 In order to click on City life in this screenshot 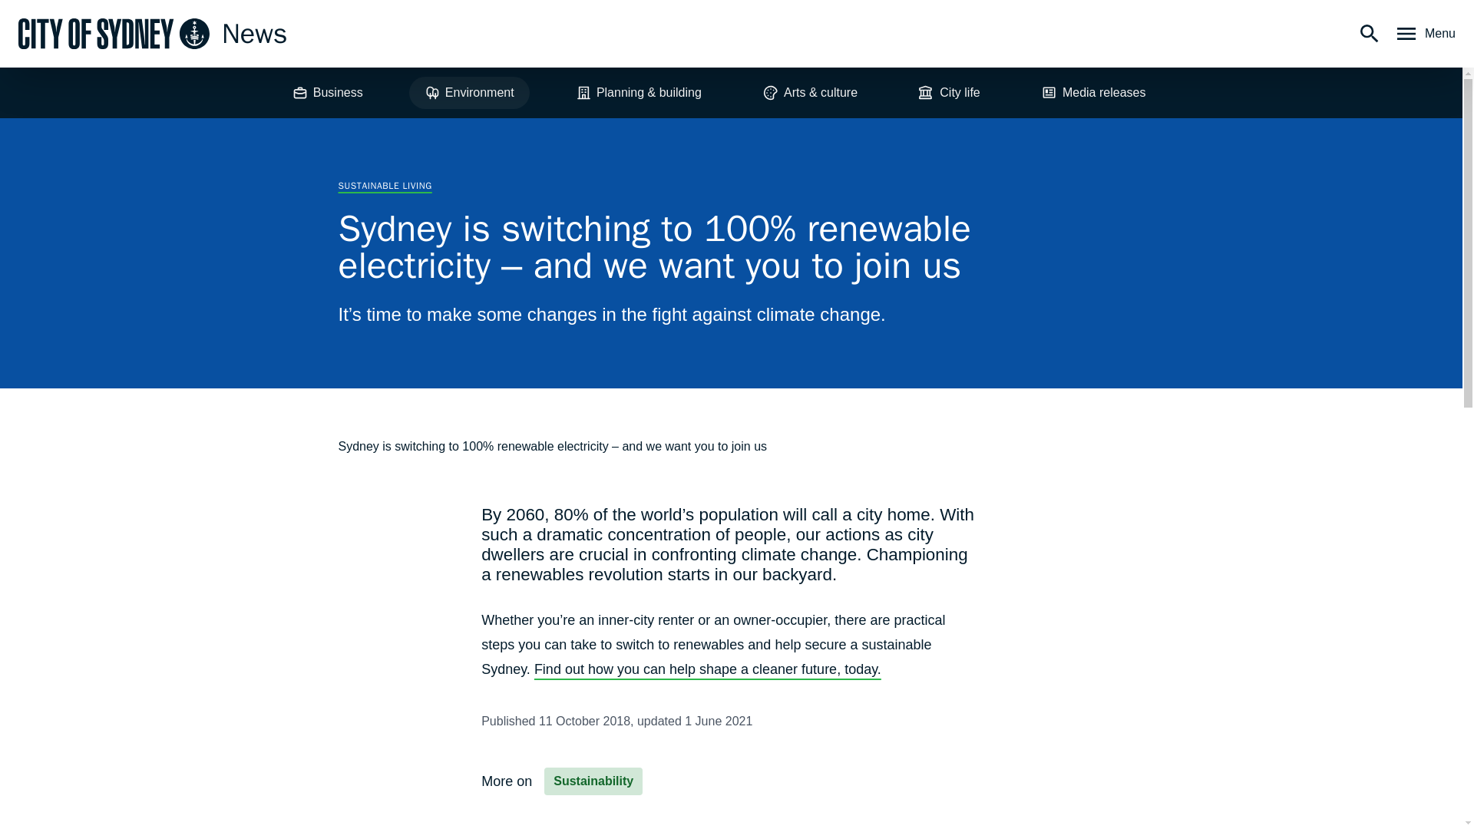, I will do `click(949, 92)`.